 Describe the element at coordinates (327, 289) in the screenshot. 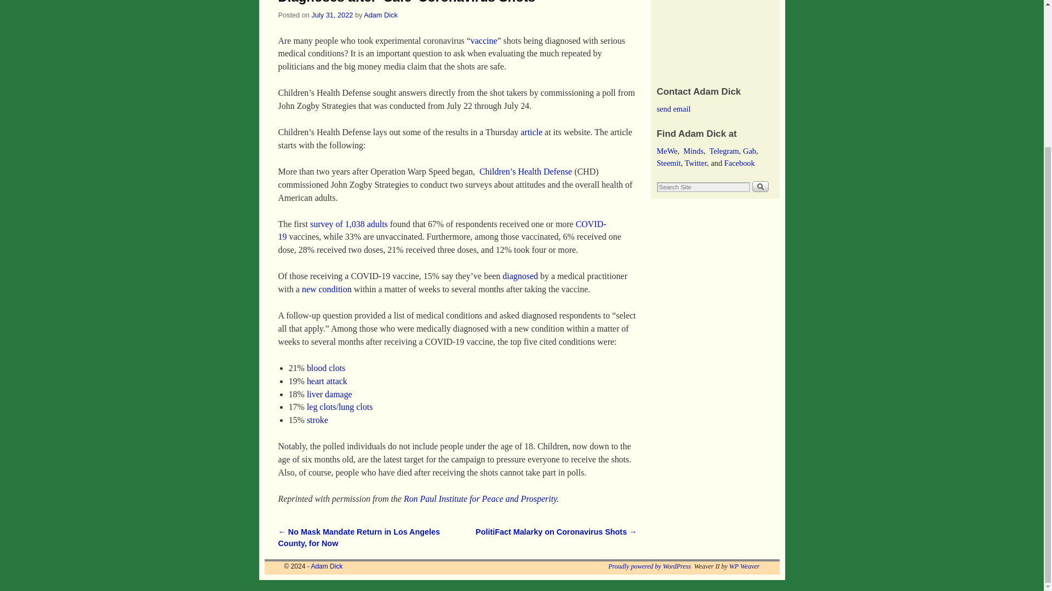

I see `new condition` at that location.